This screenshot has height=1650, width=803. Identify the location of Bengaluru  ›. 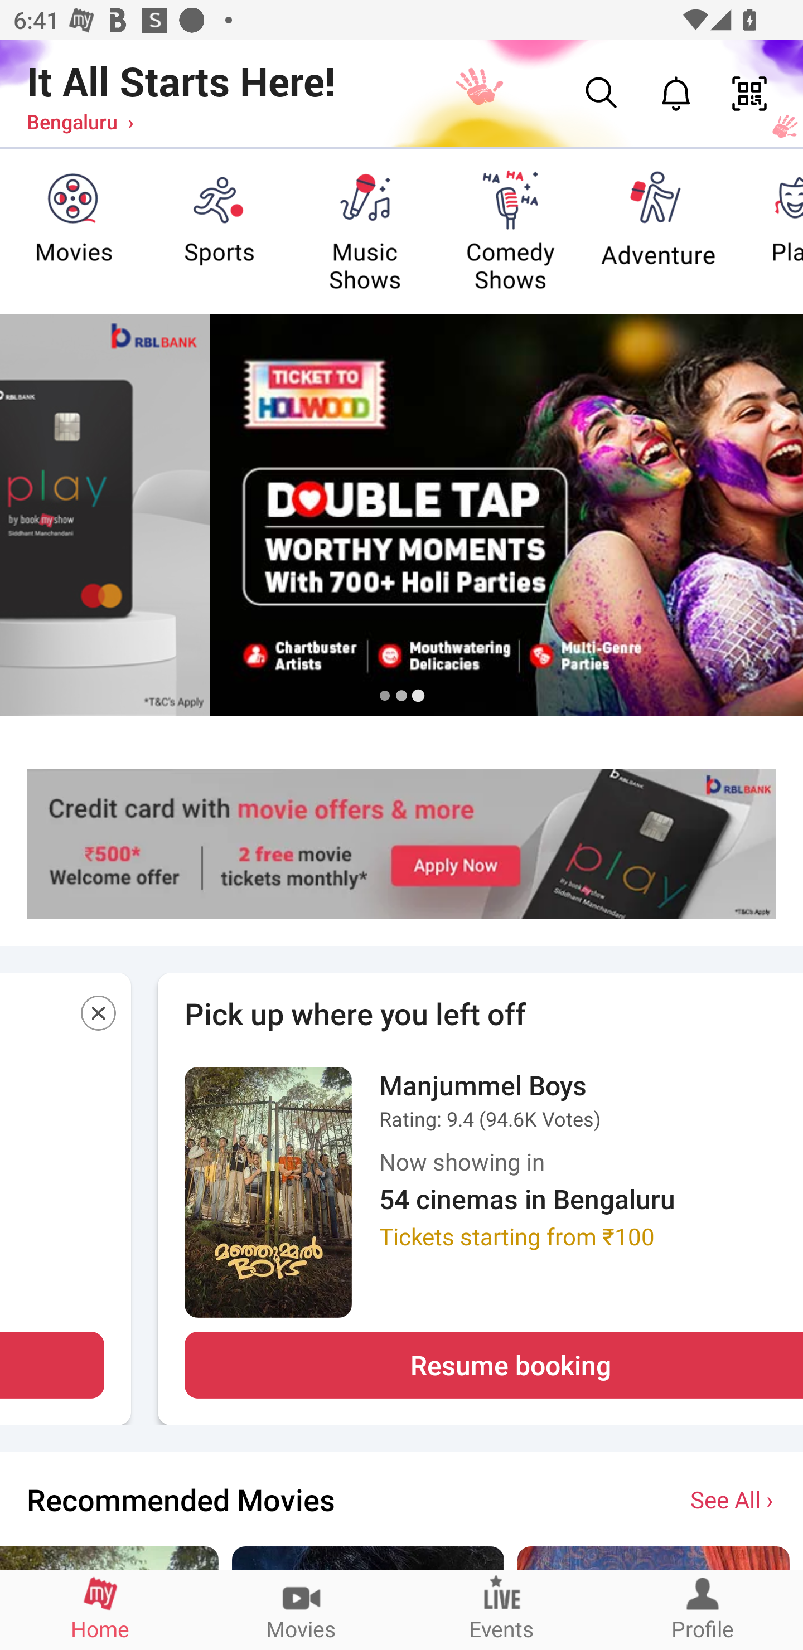
(80, 121).